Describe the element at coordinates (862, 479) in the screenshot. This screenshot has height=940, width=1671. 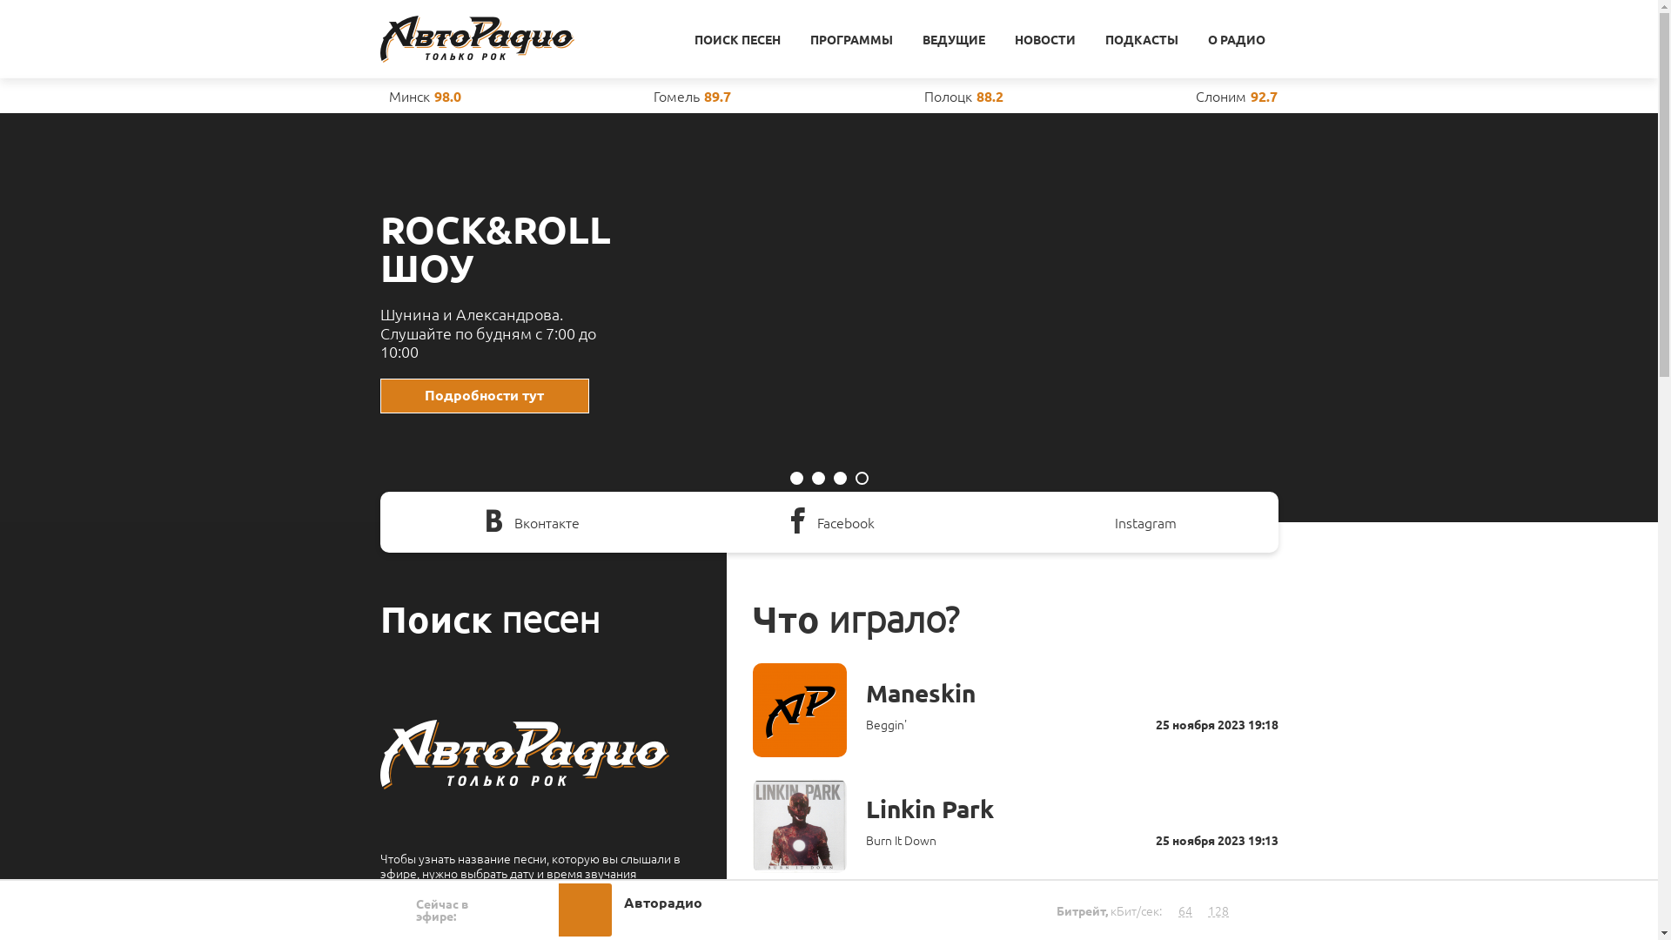
I see `4` at that location.